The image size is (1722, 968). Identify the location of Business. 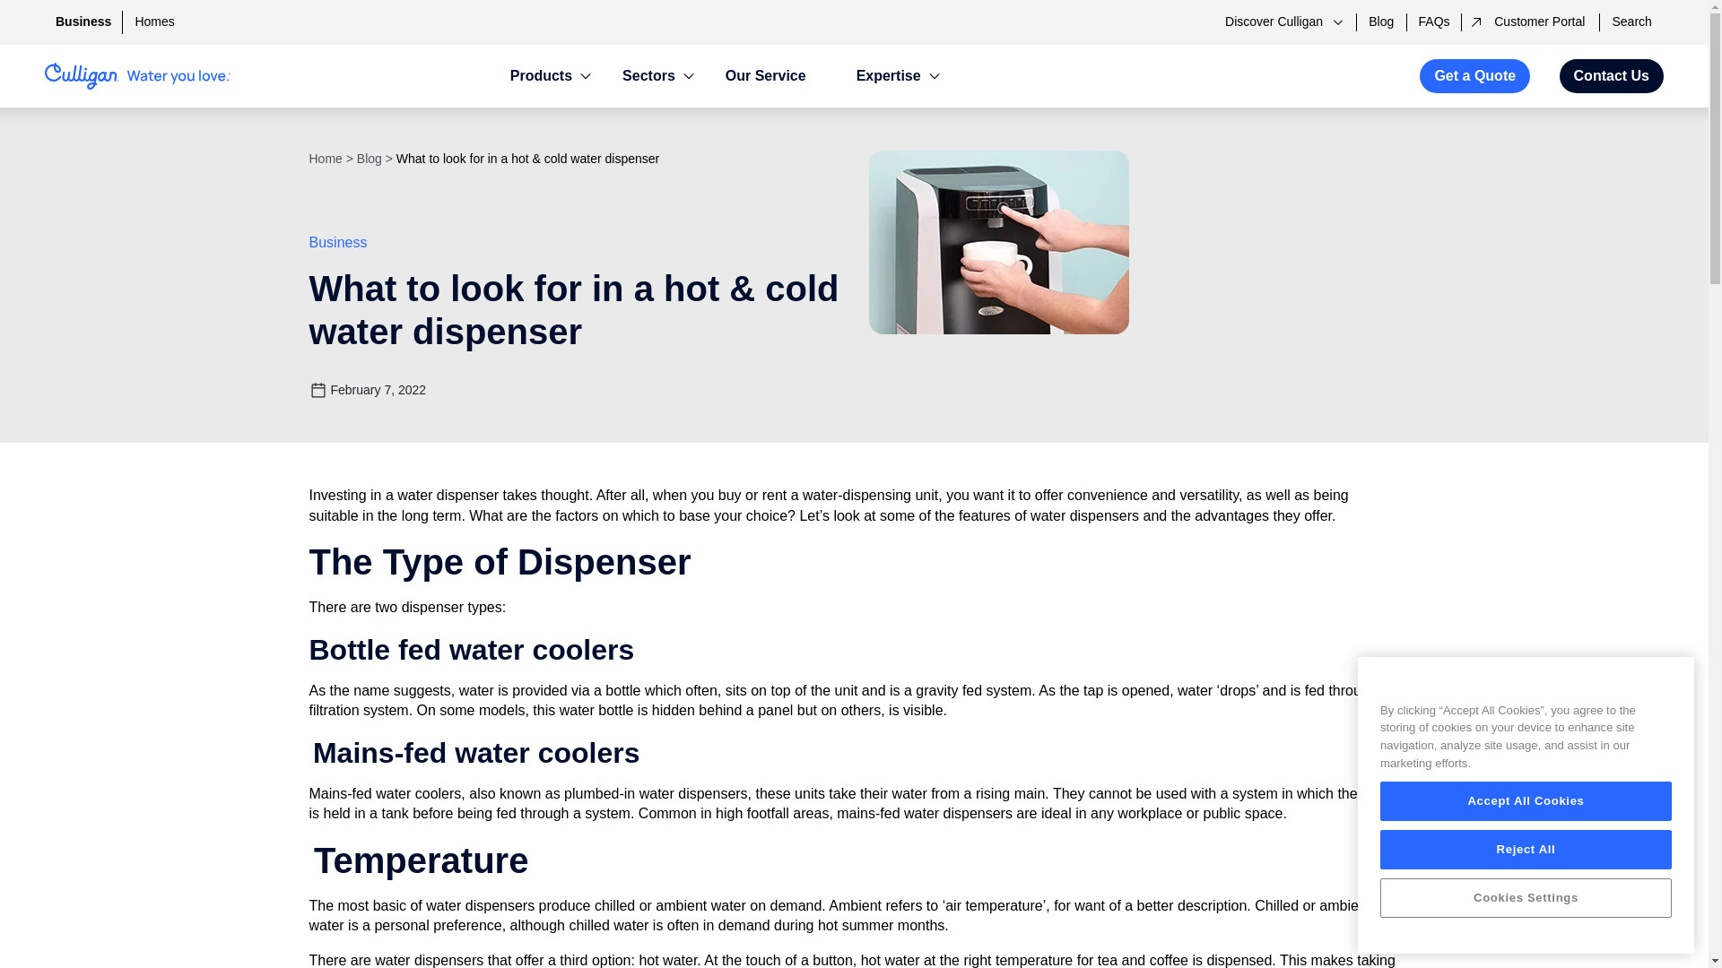
(83, 22).